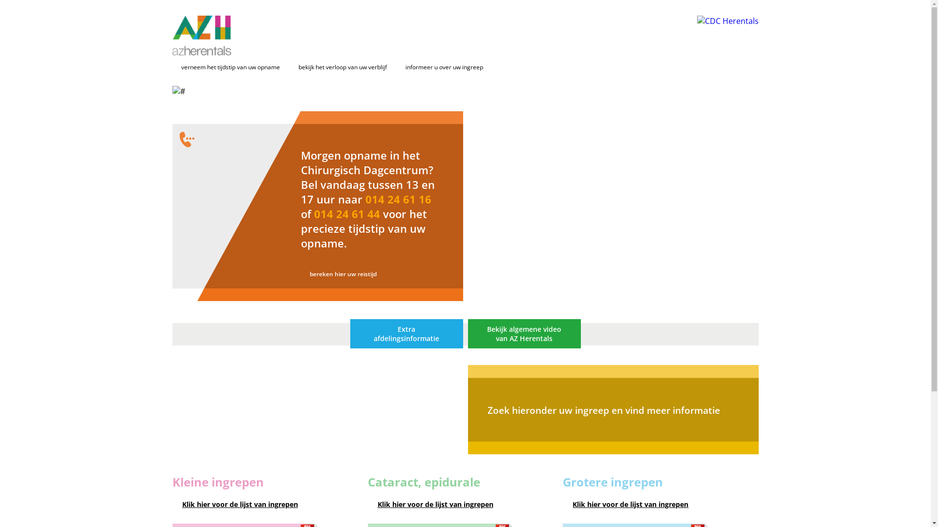  What do you see at coordinates (226, 67) in the screenshot?
I see `verneem het tijdstip van uw opname` at bounding box center [226, 67].